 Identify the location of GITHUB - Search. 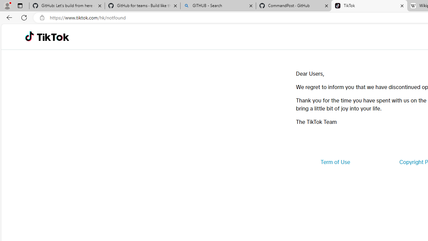
(218, 6).